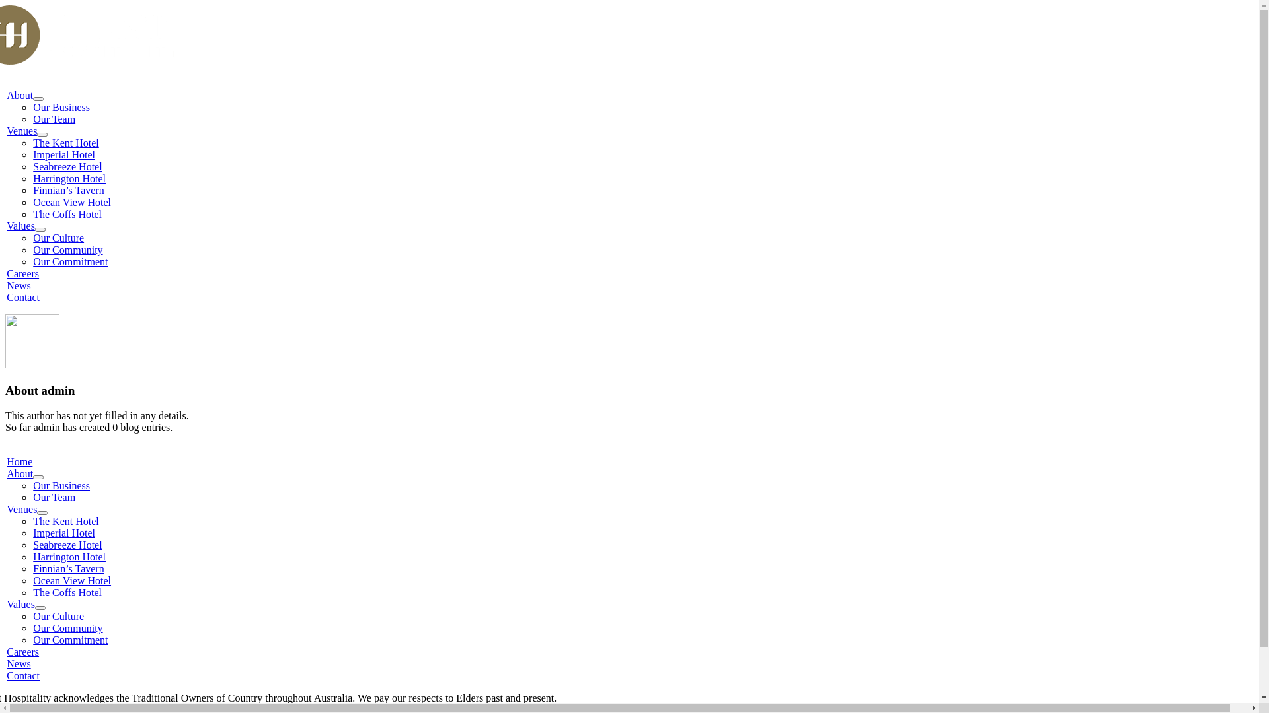 The image size is (1269, 713). Describe the element at coordinates (23, 297) in the screenshot. I see `Contact` at that location.